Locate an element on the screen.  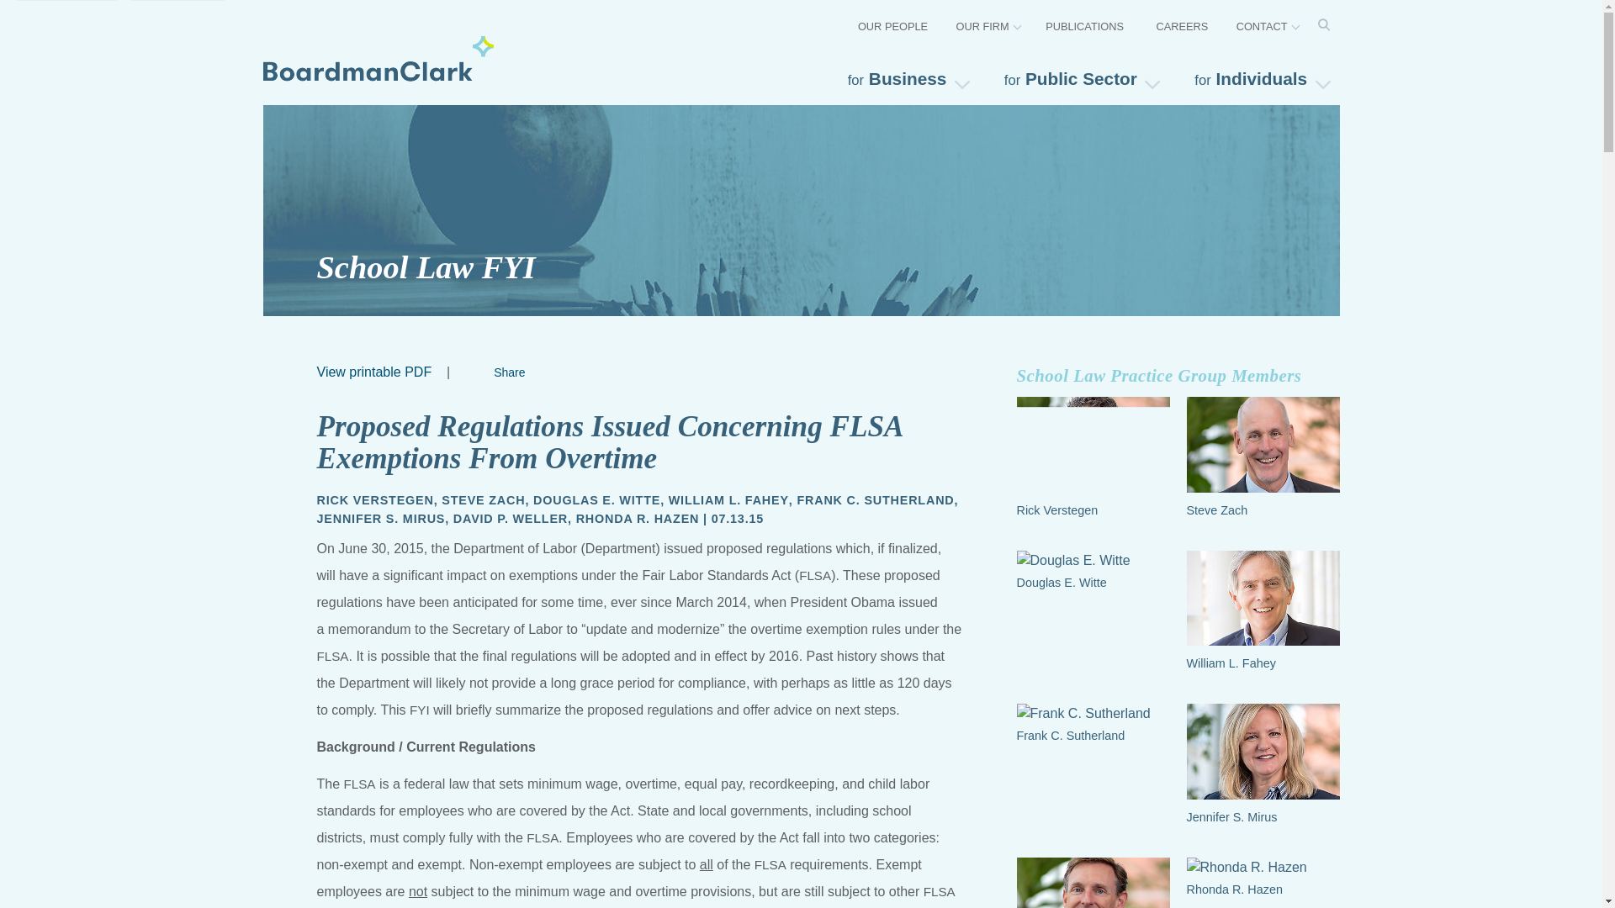
author.title is located at coordinates (596, 499).